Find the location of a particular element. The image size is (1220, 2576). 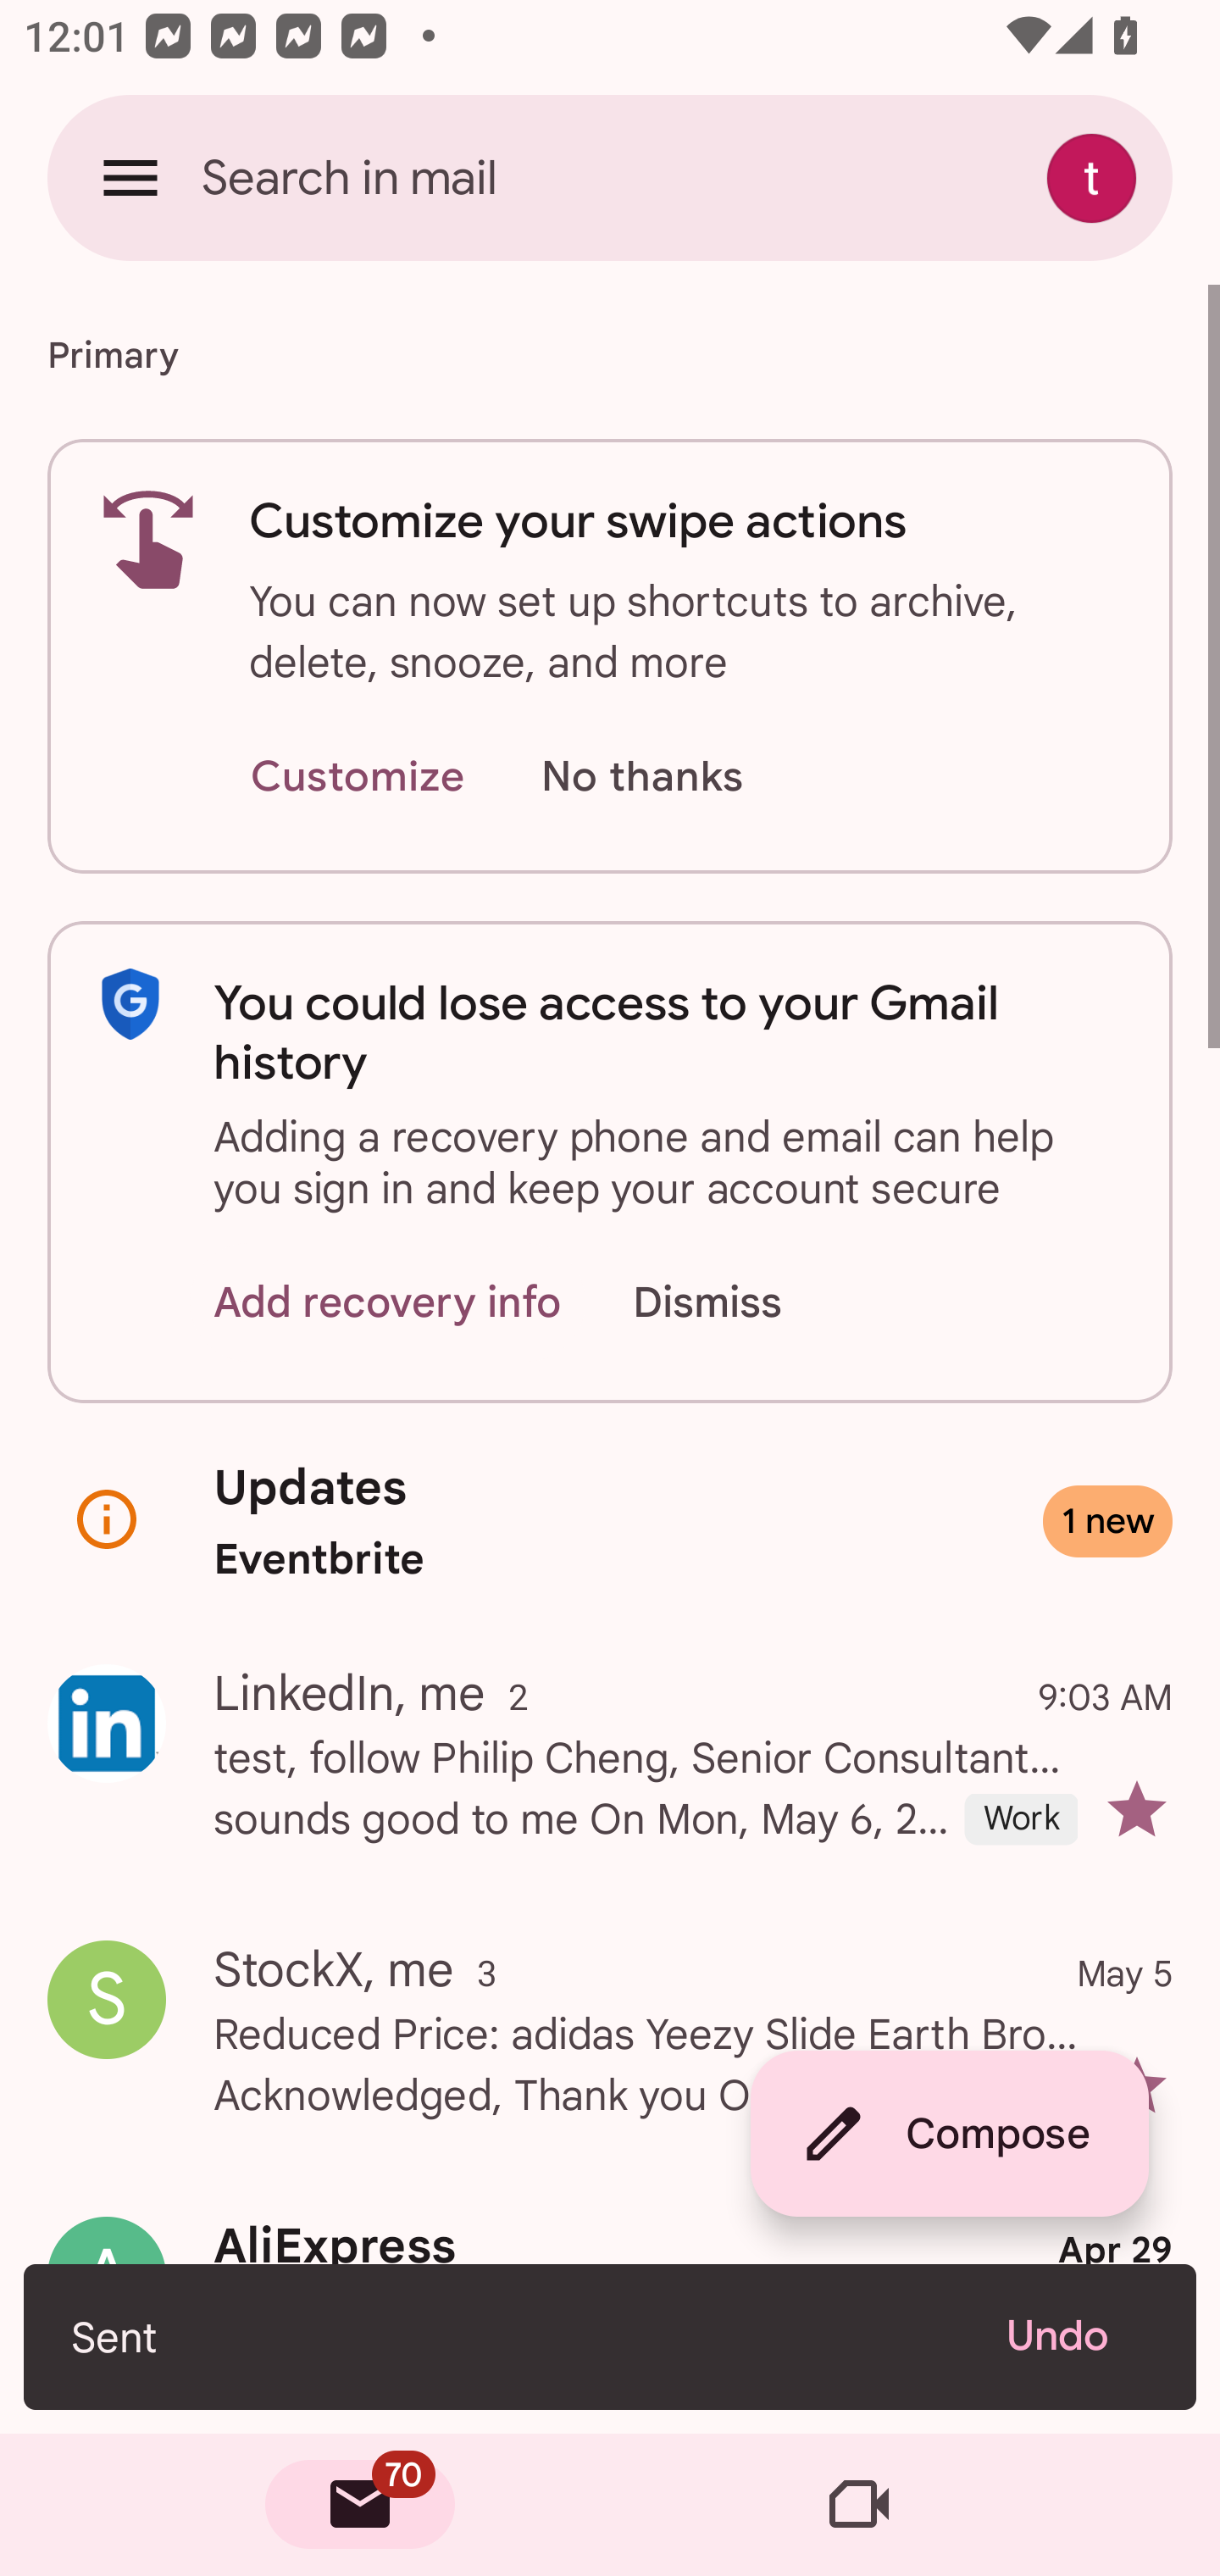

Add recovery info is located at coordinates (388, 1302).